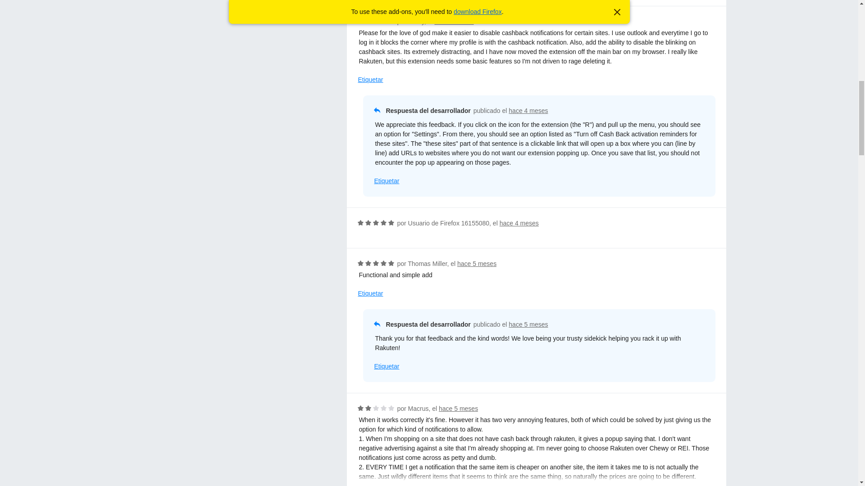 The image size is (865, 486). What do you see at coordinates (453, 22) in the screenshot?
I see `hace 4 meses` at bounding box center [453, 22].